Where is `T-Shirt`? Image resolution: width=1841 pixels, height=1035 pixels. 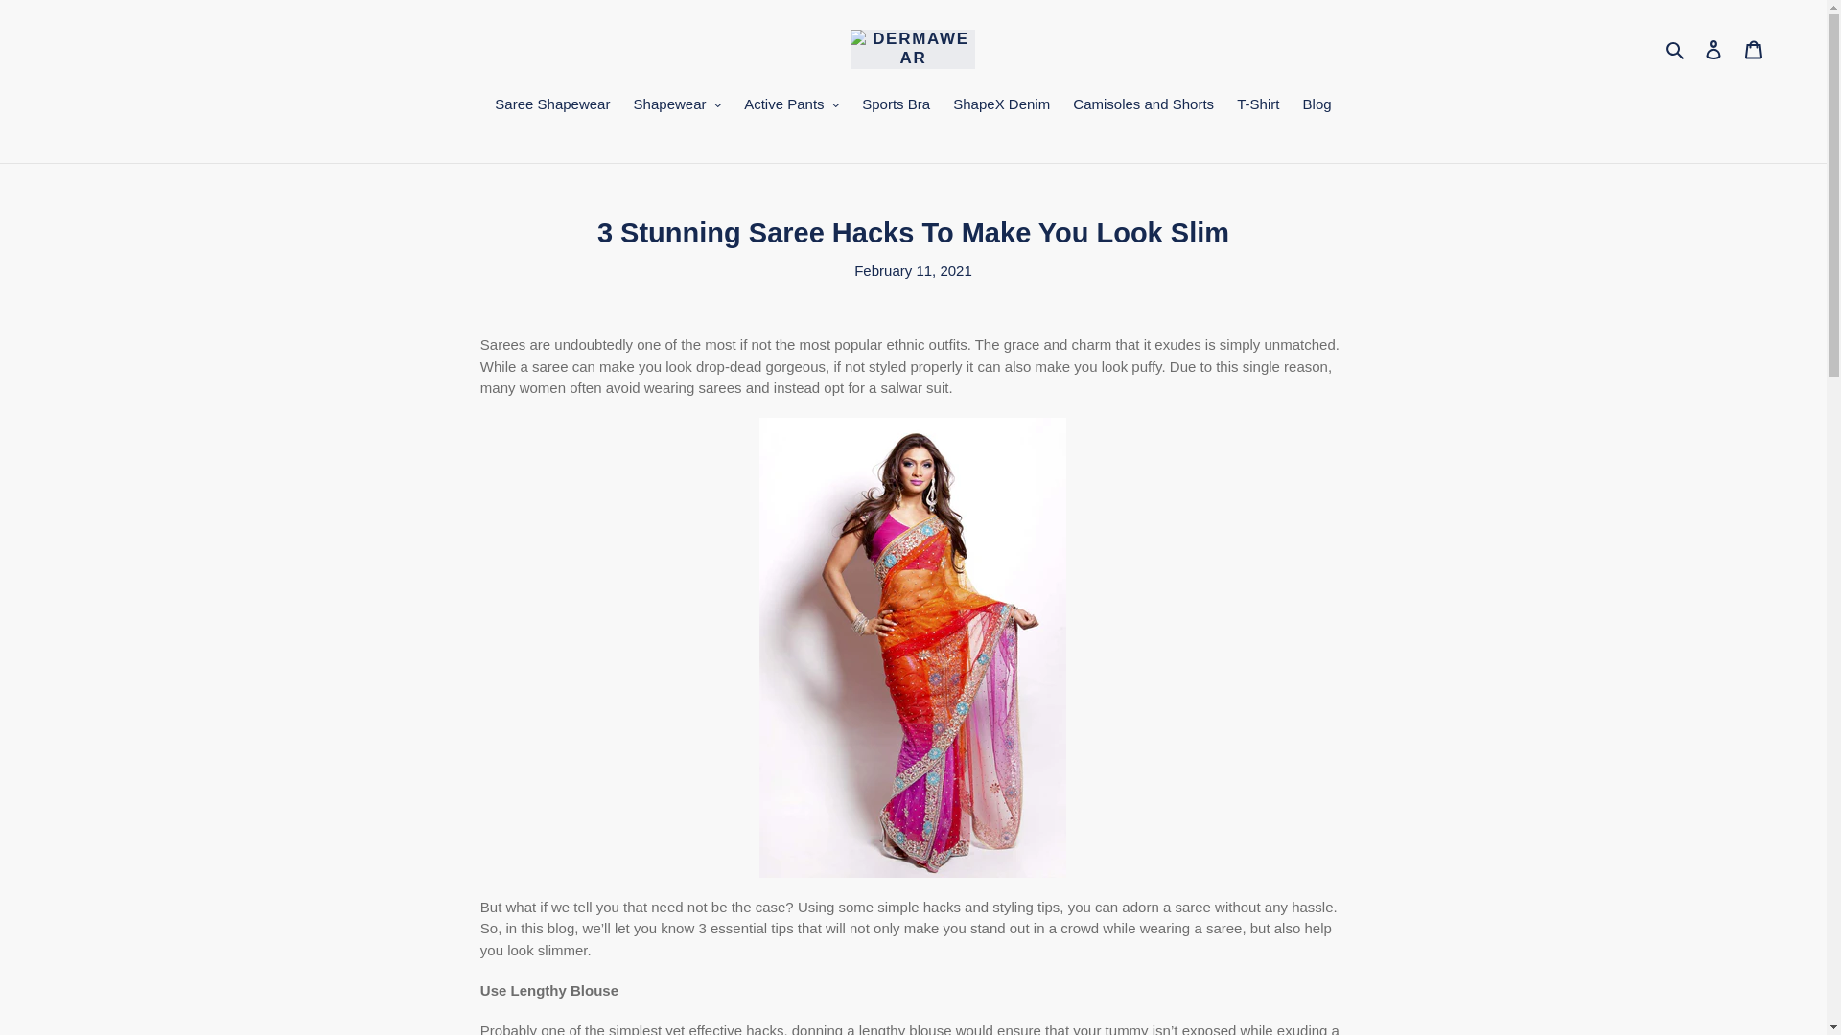
T-Shirt is located at coordinates (1258, 106).